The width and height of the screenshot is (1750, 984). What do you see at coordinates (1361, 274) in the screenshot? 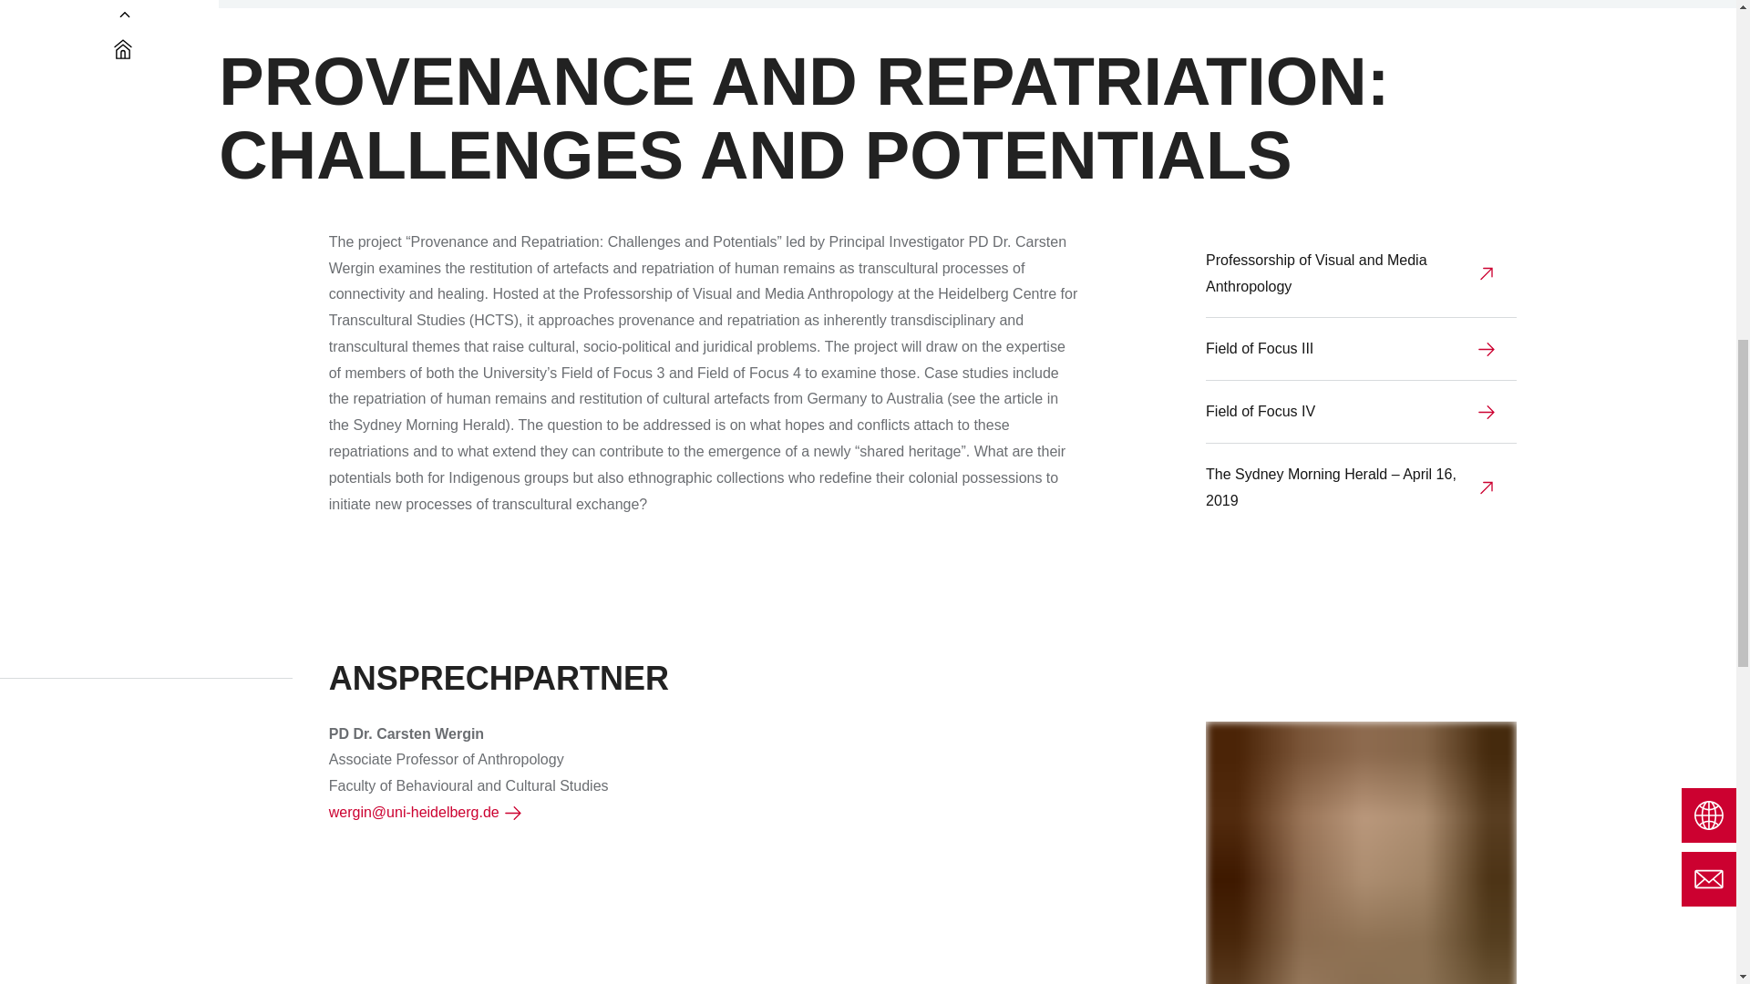
I see `Professorship of Visual and Media Anthropology` at bounding box center [1361, 274].